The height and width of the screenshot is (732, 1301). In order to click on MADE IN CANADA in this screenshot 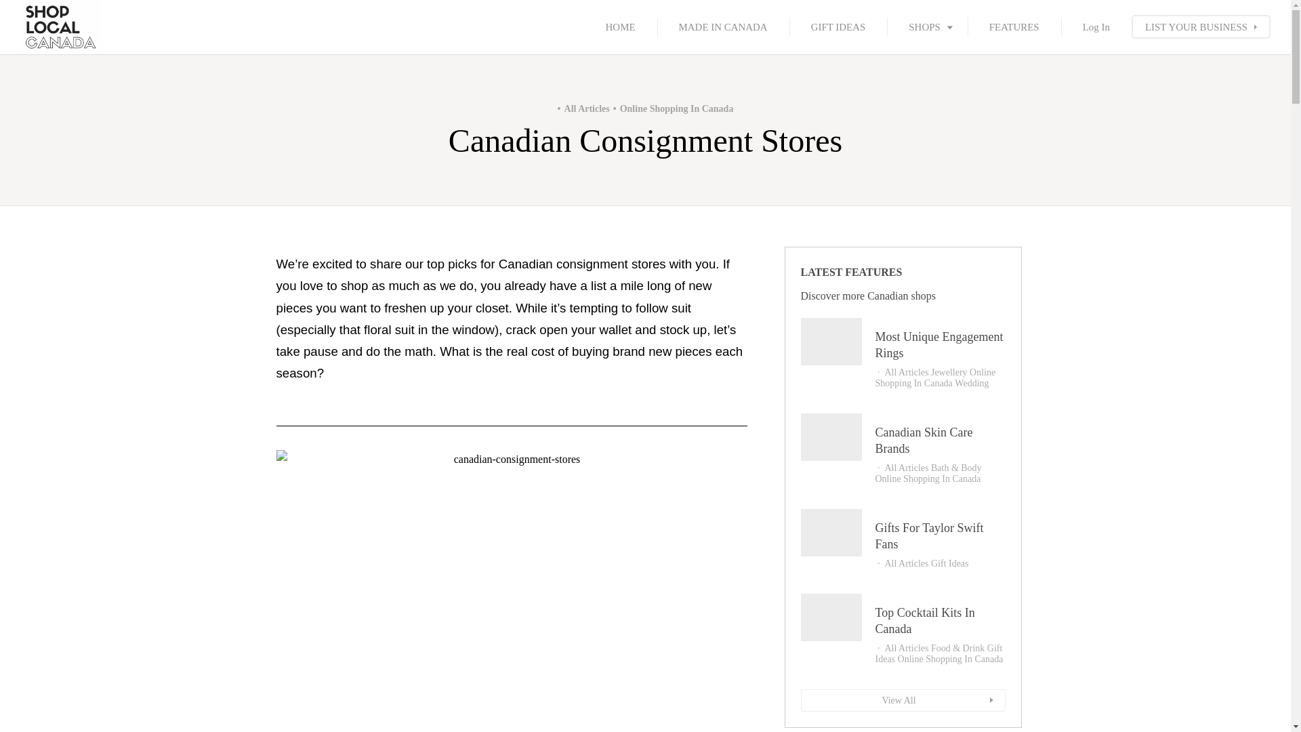, I will do `click(723, 27)`.